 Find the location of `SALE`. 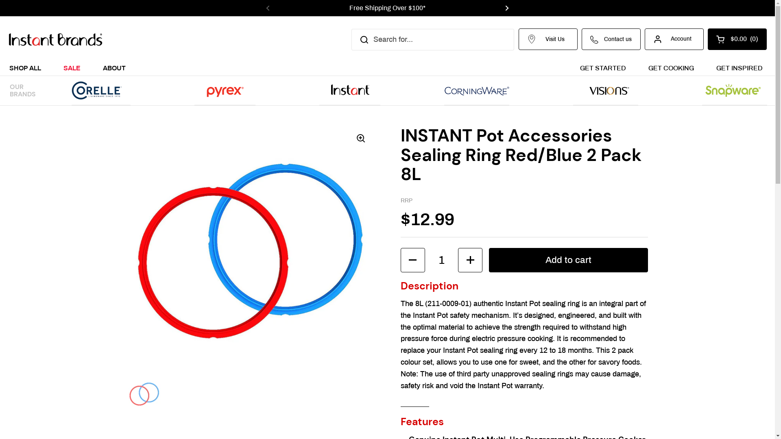

SALE is located at coordinates (72, 67).